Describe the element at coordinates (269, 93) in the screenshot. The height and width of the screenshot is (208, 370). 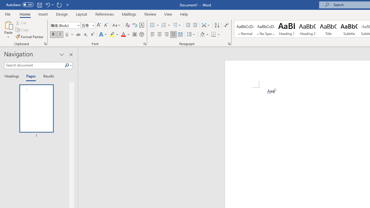
I see `Action: Undo Auto Actions` at that location.